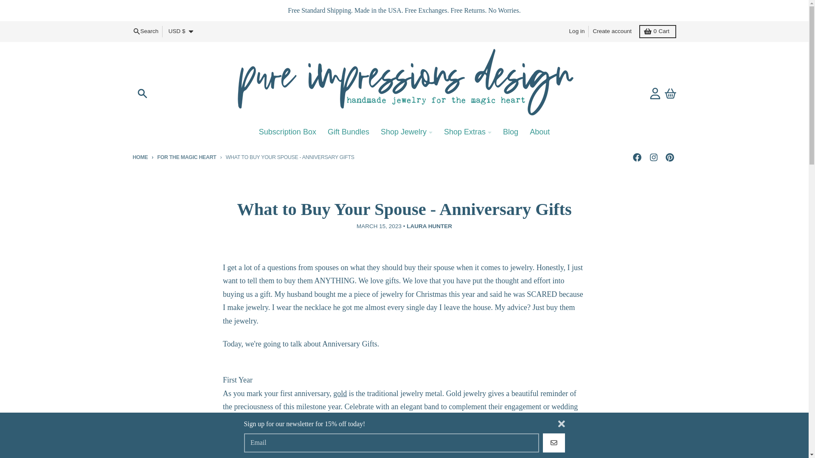 This screenshot has height=458, width=815. I want to click on Pinterest - Pure Impressions Design, so click(669, 157).